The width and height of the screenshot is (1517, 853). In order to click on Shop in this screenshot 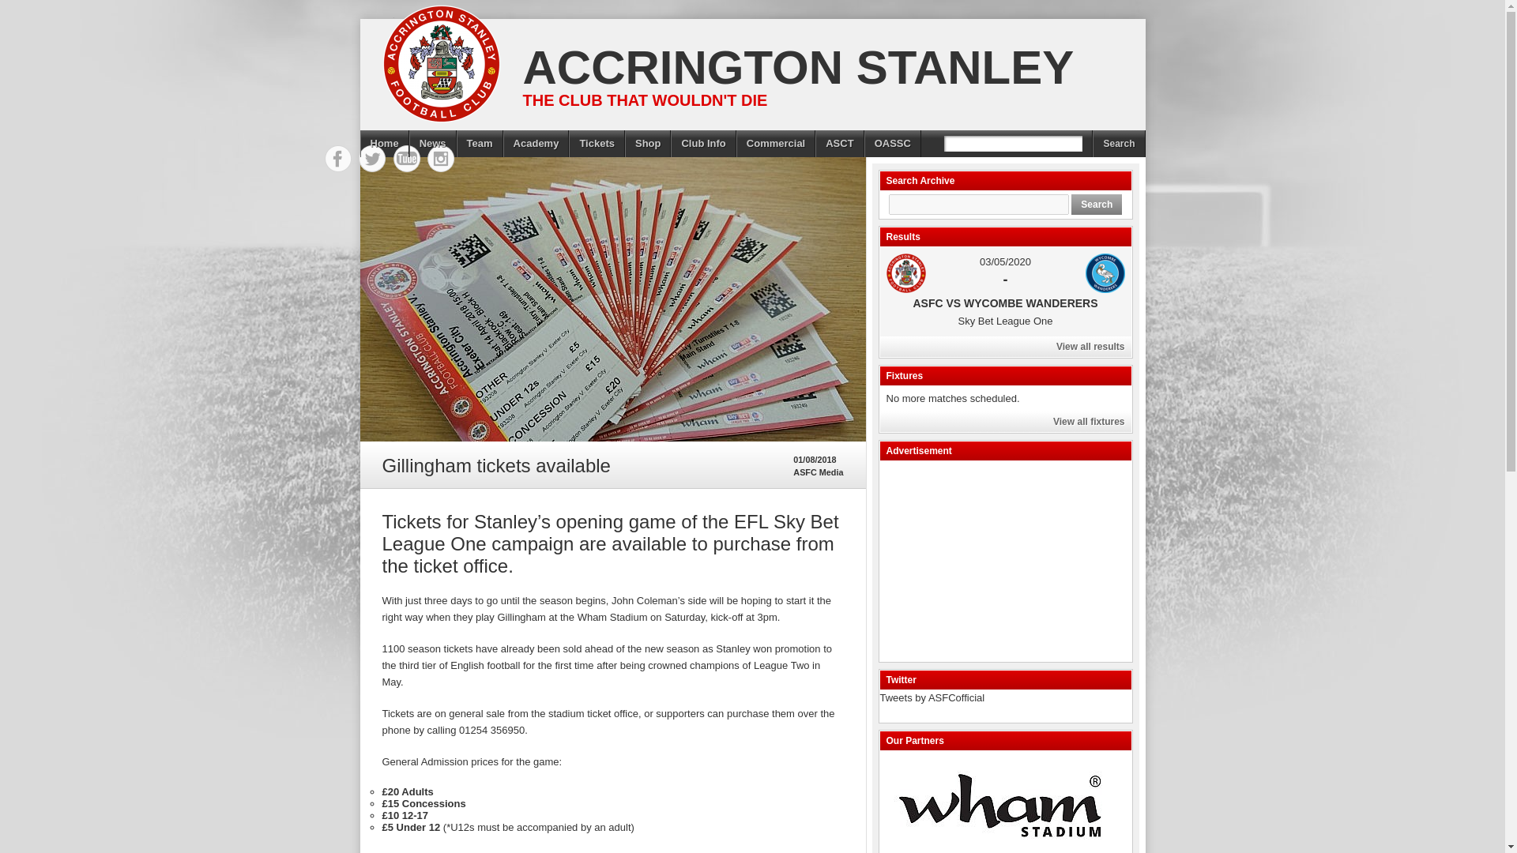, I will do `click(648, 144)`.